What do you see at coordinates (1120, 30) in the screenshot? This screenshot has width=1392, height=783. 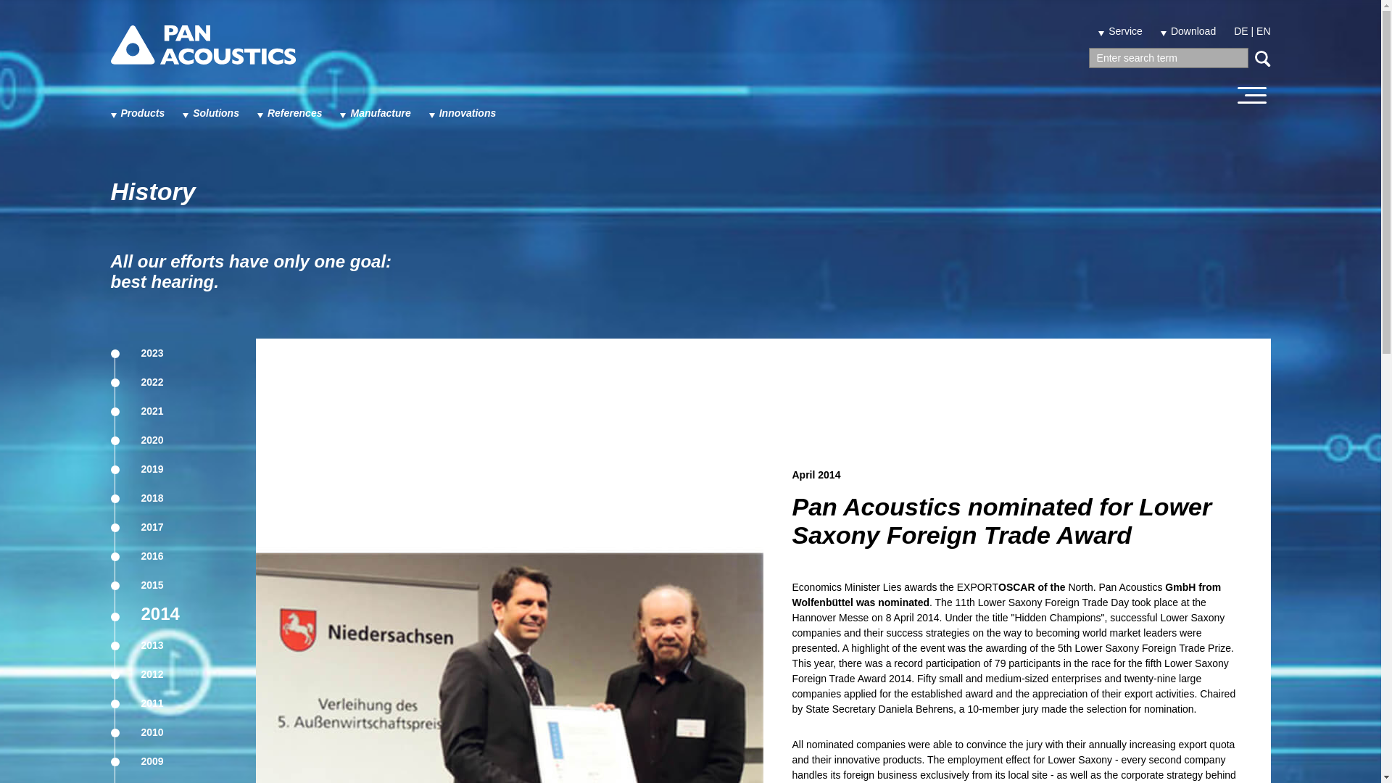 I see `Service` at bounding box center [1120, 30].